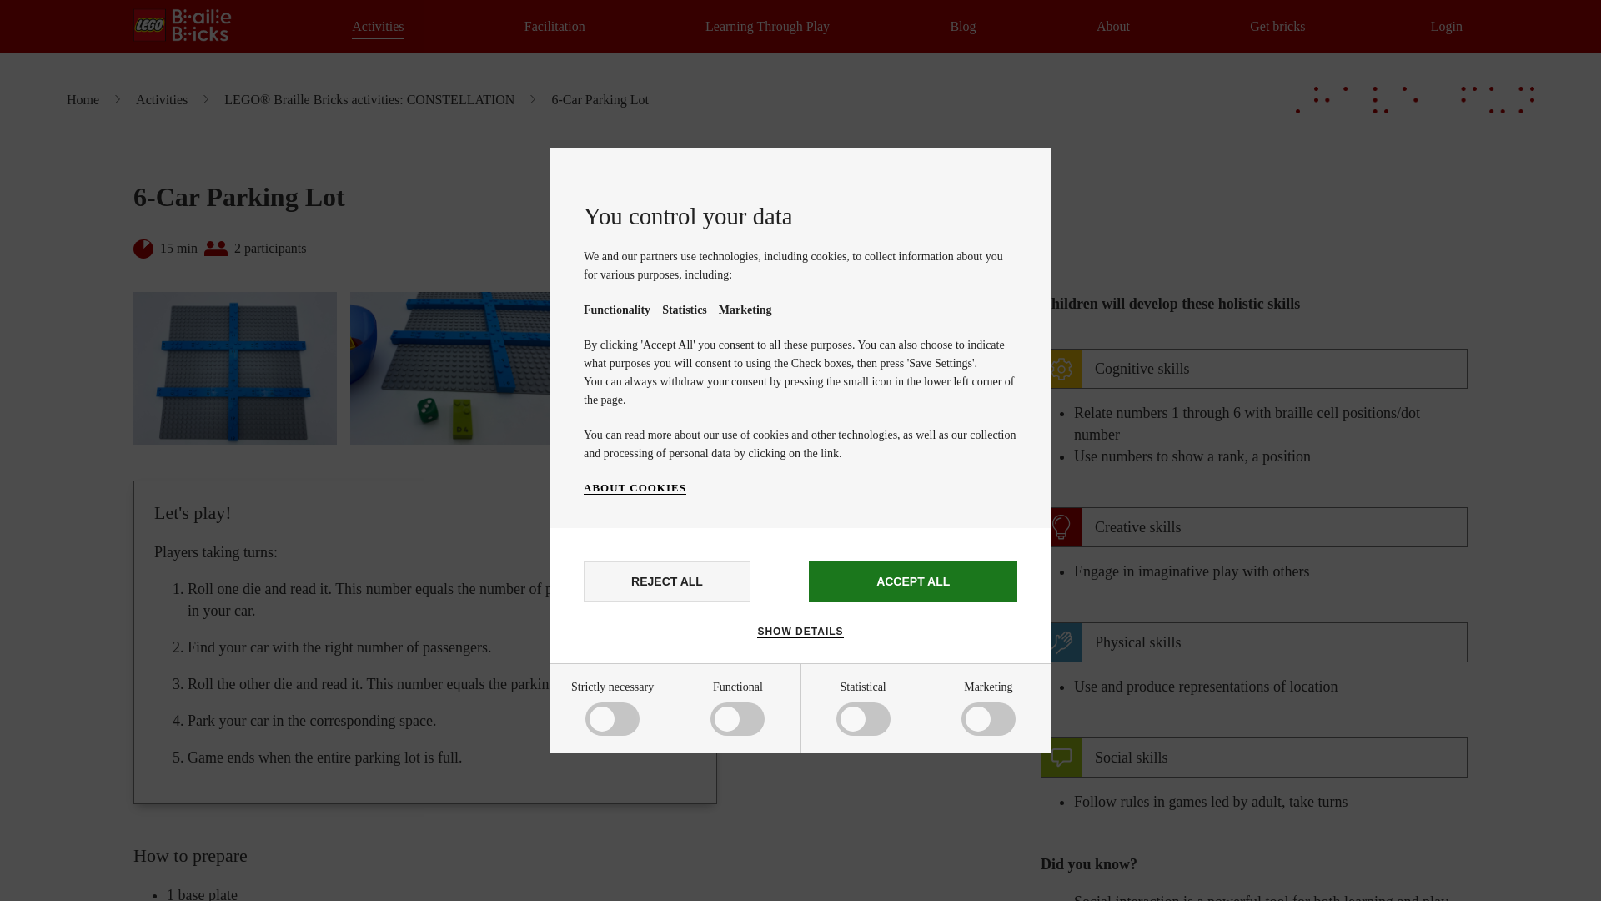 The width and height of the screenshot is (1601, 901). What do you see at coordinates (643, 891) in the screenshot?
I see `Marketing` at bounding box center [643, 891].